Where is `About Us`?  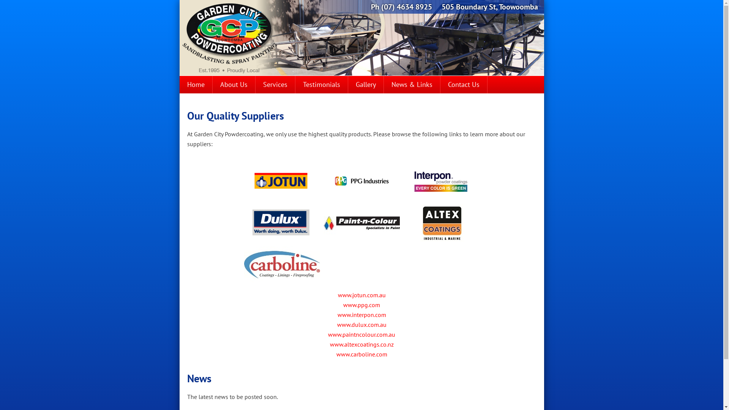 About Us is located at coordinates (234, 85).